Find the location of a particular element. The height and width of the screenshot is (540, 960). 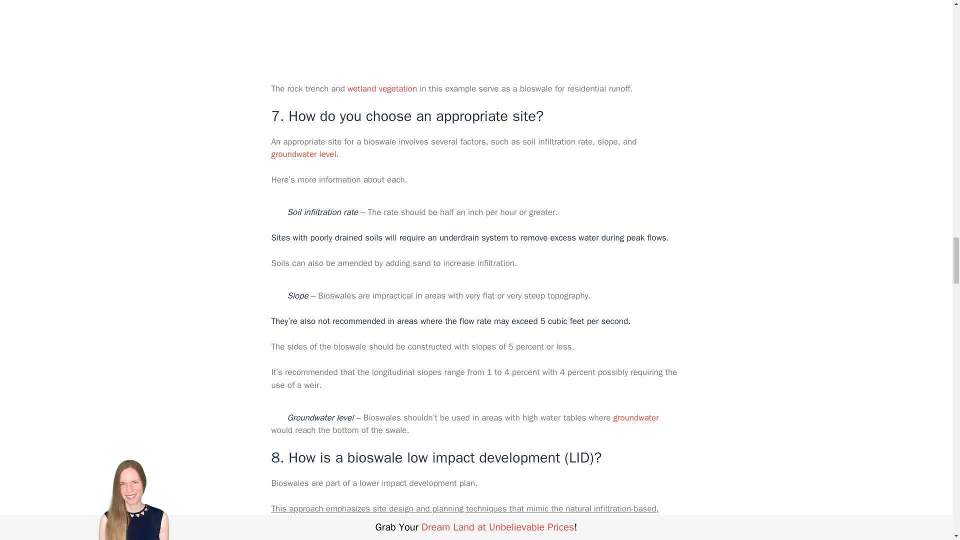

groundwater is located at coordinates (636, 417).